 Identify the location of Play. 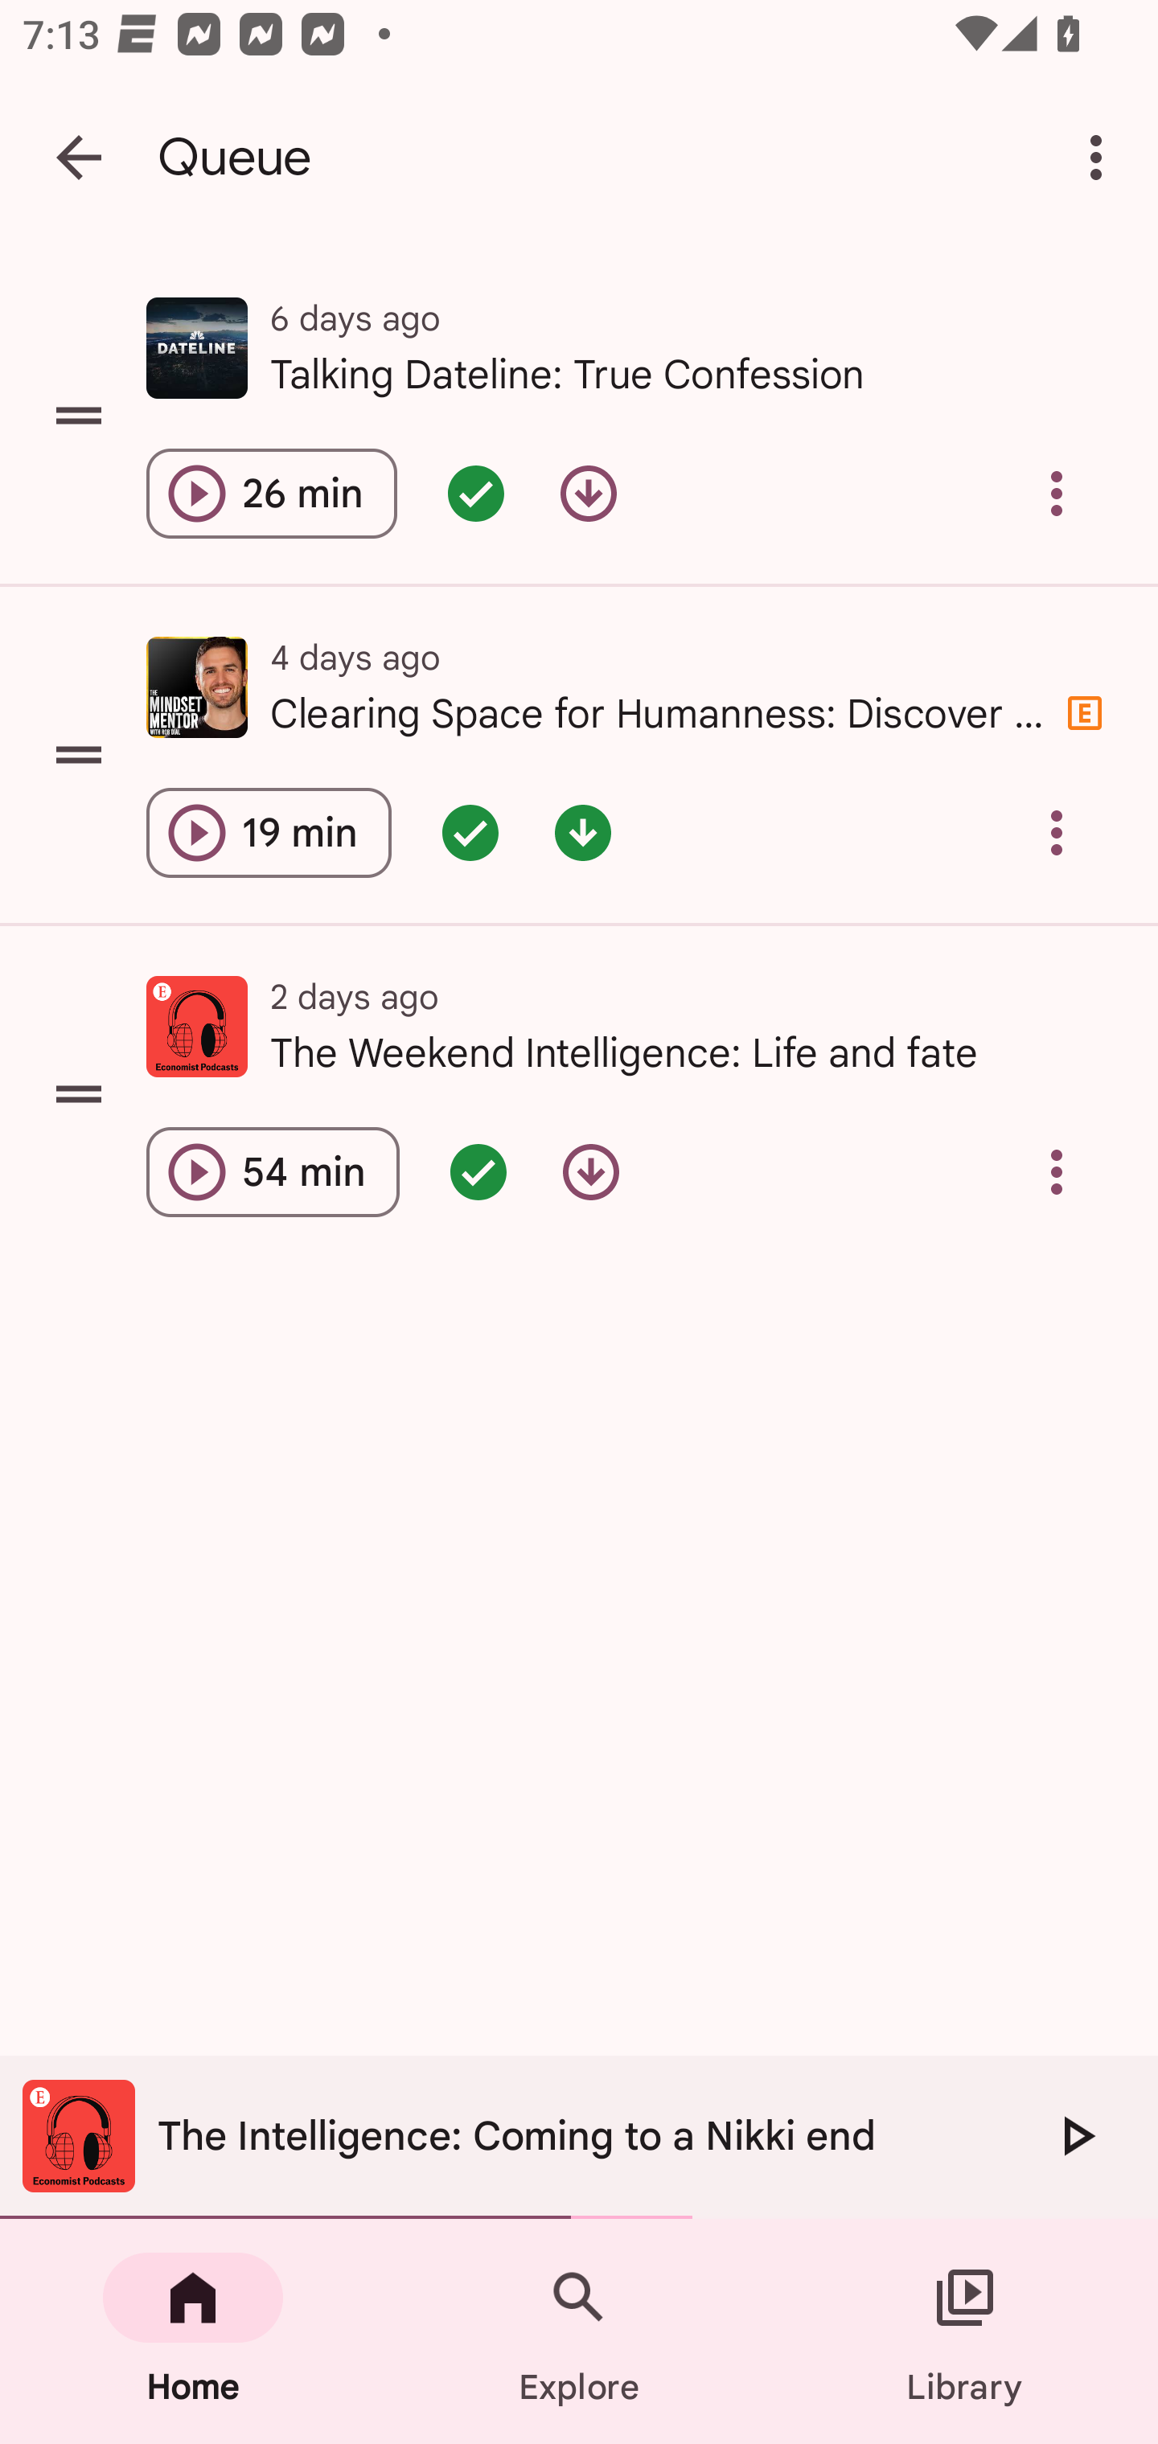
(1076, 2135).